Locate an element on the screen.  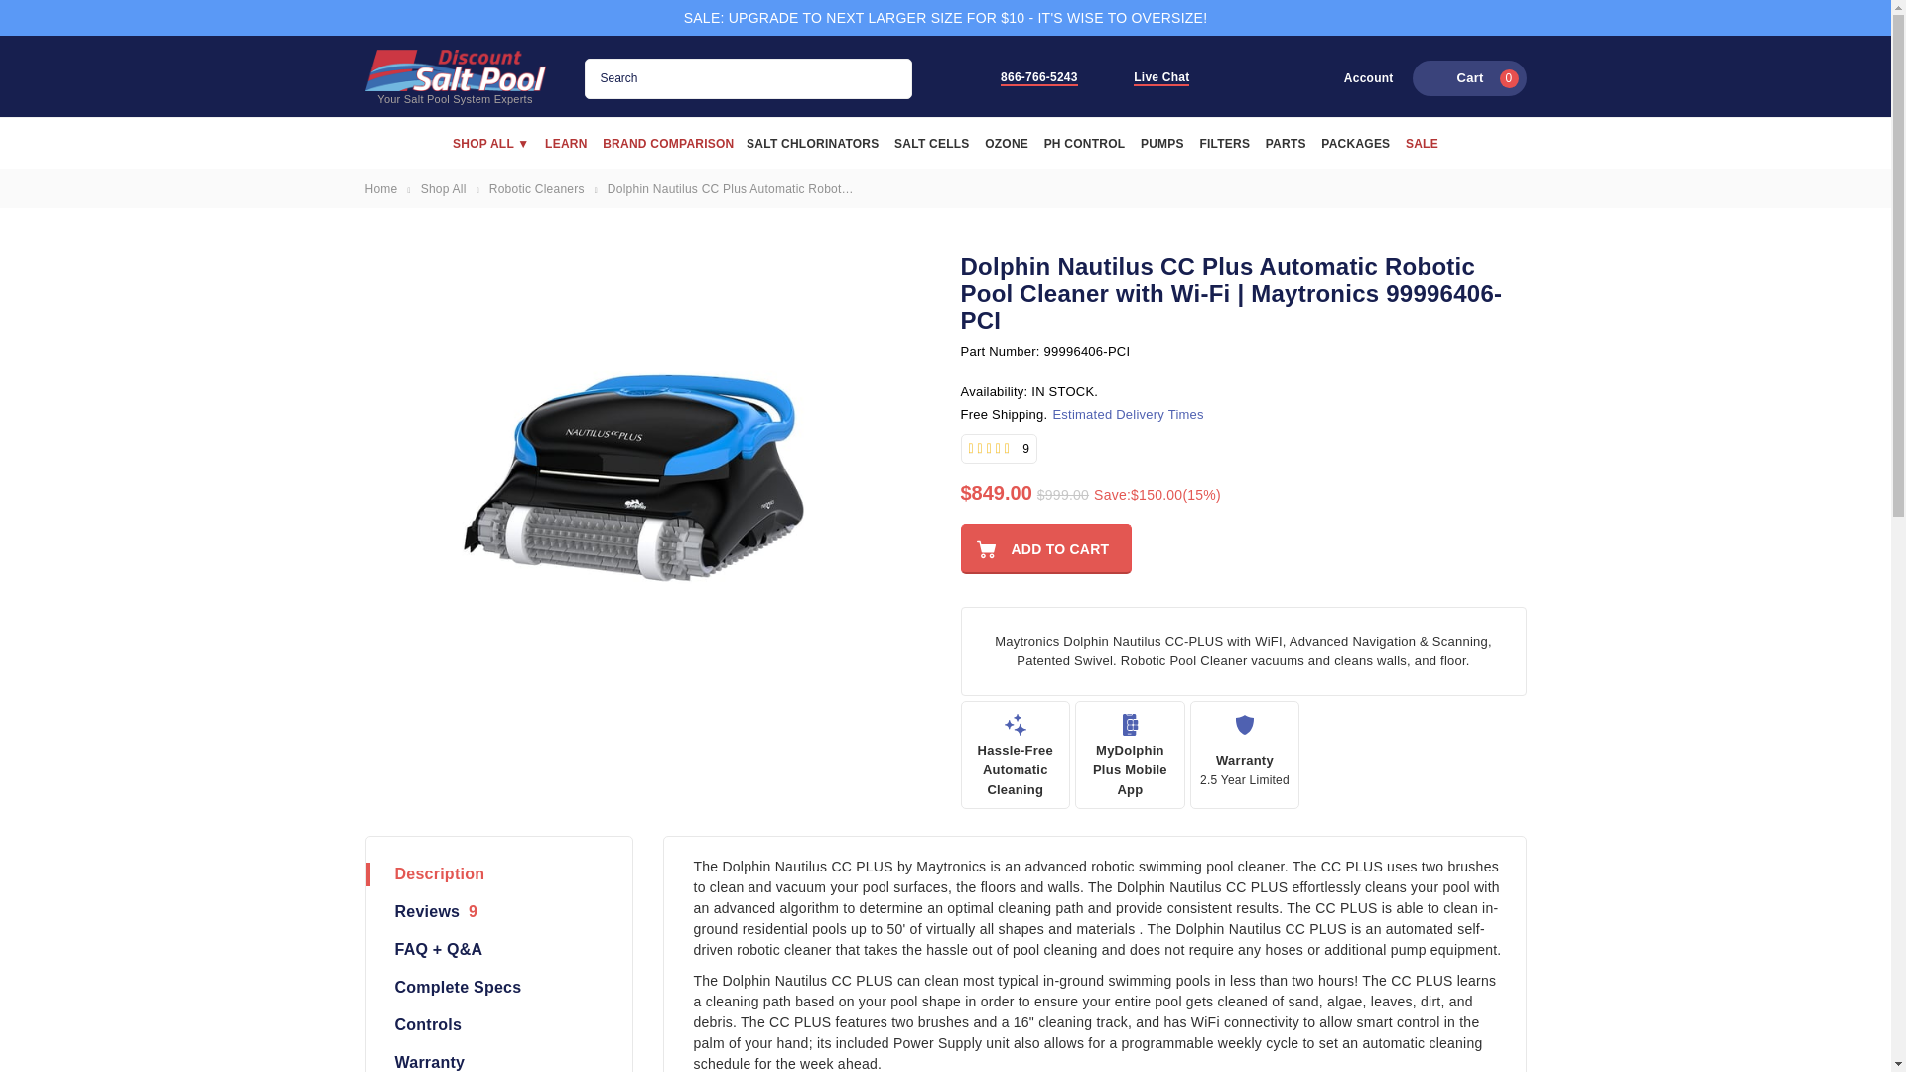
Your Salt Pool System Experts is located at coordinates (455, 69).